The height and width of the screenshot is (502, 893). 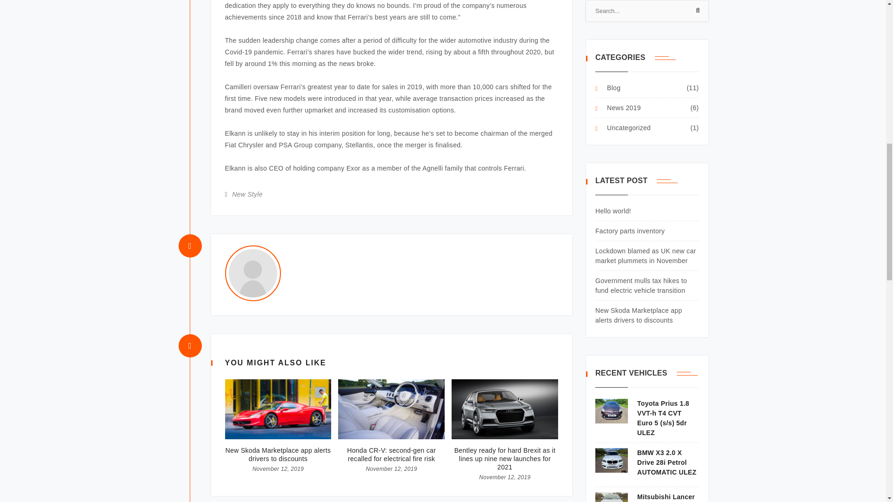 I want to click on News 2019, so click(x=618, y=108).